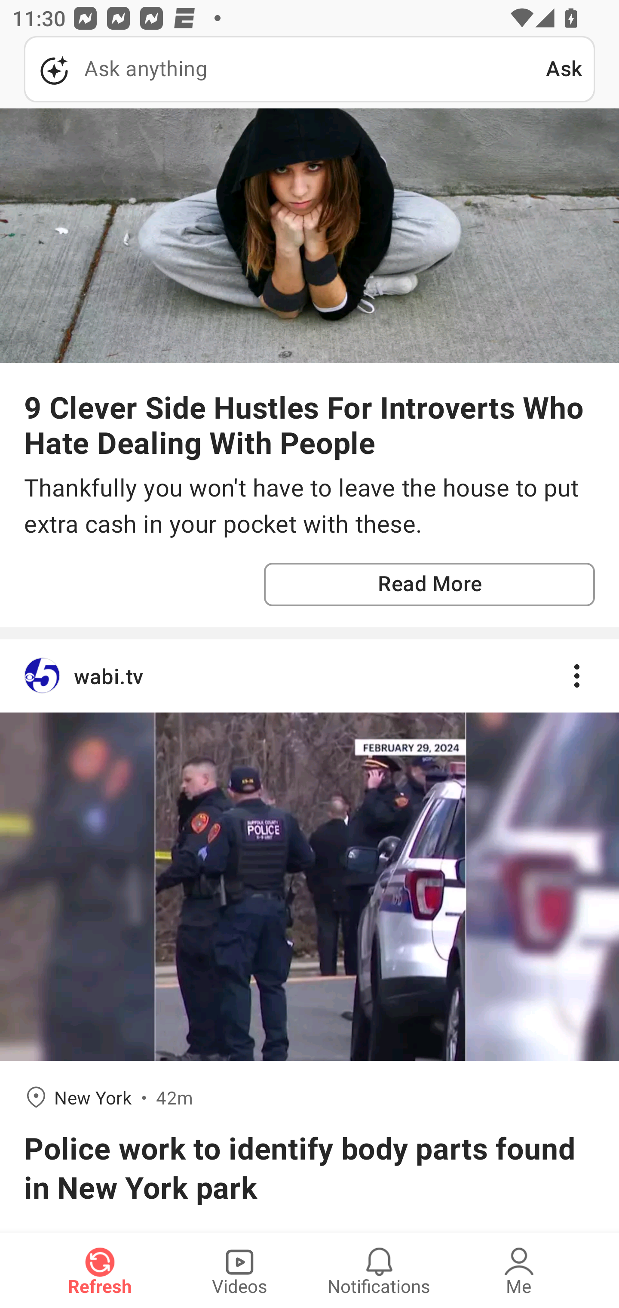  Describe the element at coordinates (429, 584) in the screenshot. I see `Read More` at that location.